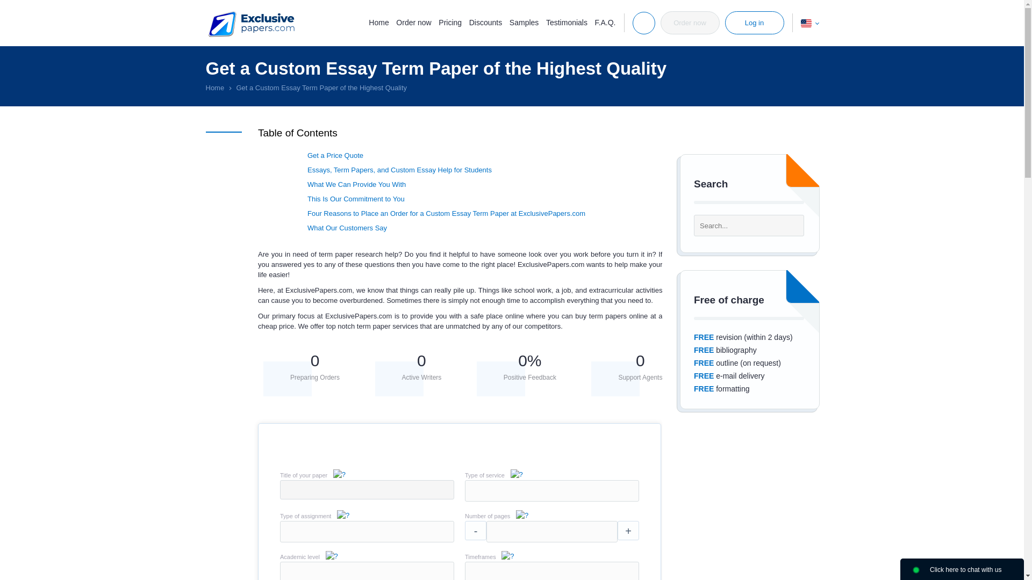 This screenshot has width=1032, height=580. What do you see at coordinates (605, 22) in the screenshot?
I see `F.A.Q.` at bounding box center [605, 22].